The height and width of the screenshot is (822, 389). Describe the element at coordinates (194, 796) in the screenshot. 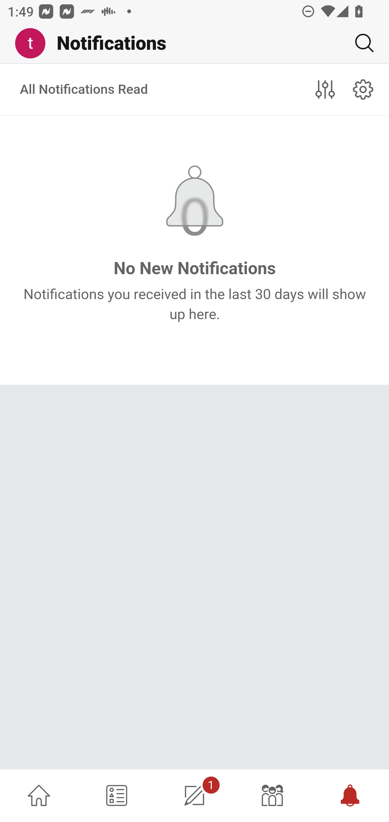

I see `1` at that location.